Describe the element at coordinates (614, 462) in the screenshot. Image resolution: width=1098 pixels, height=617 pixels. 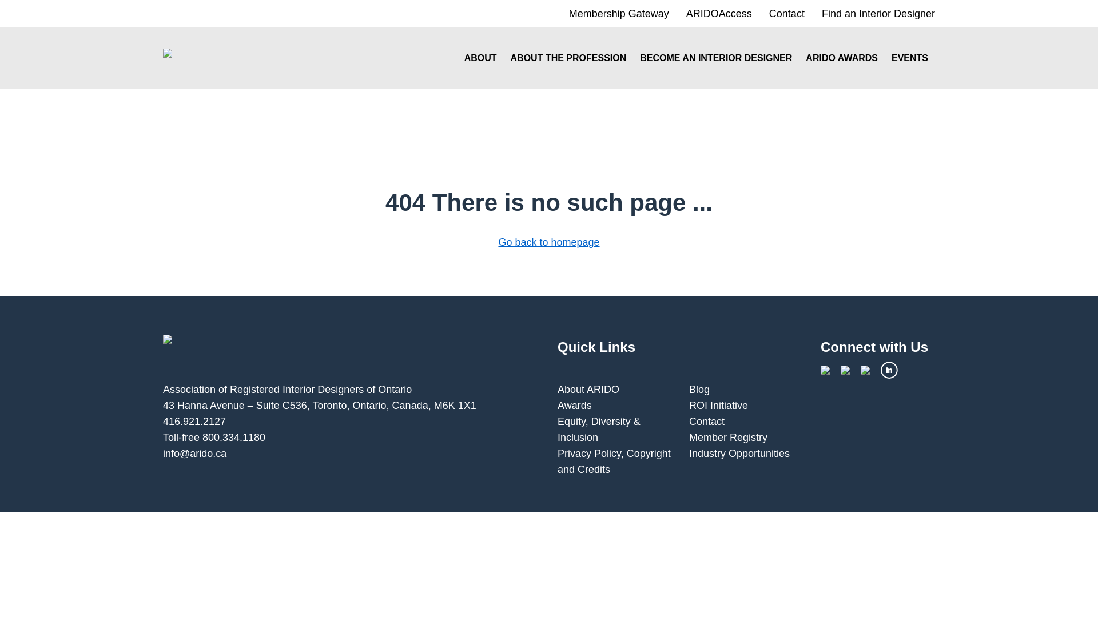
I see `Privacy Policy, Copyright and Credits` at that location.